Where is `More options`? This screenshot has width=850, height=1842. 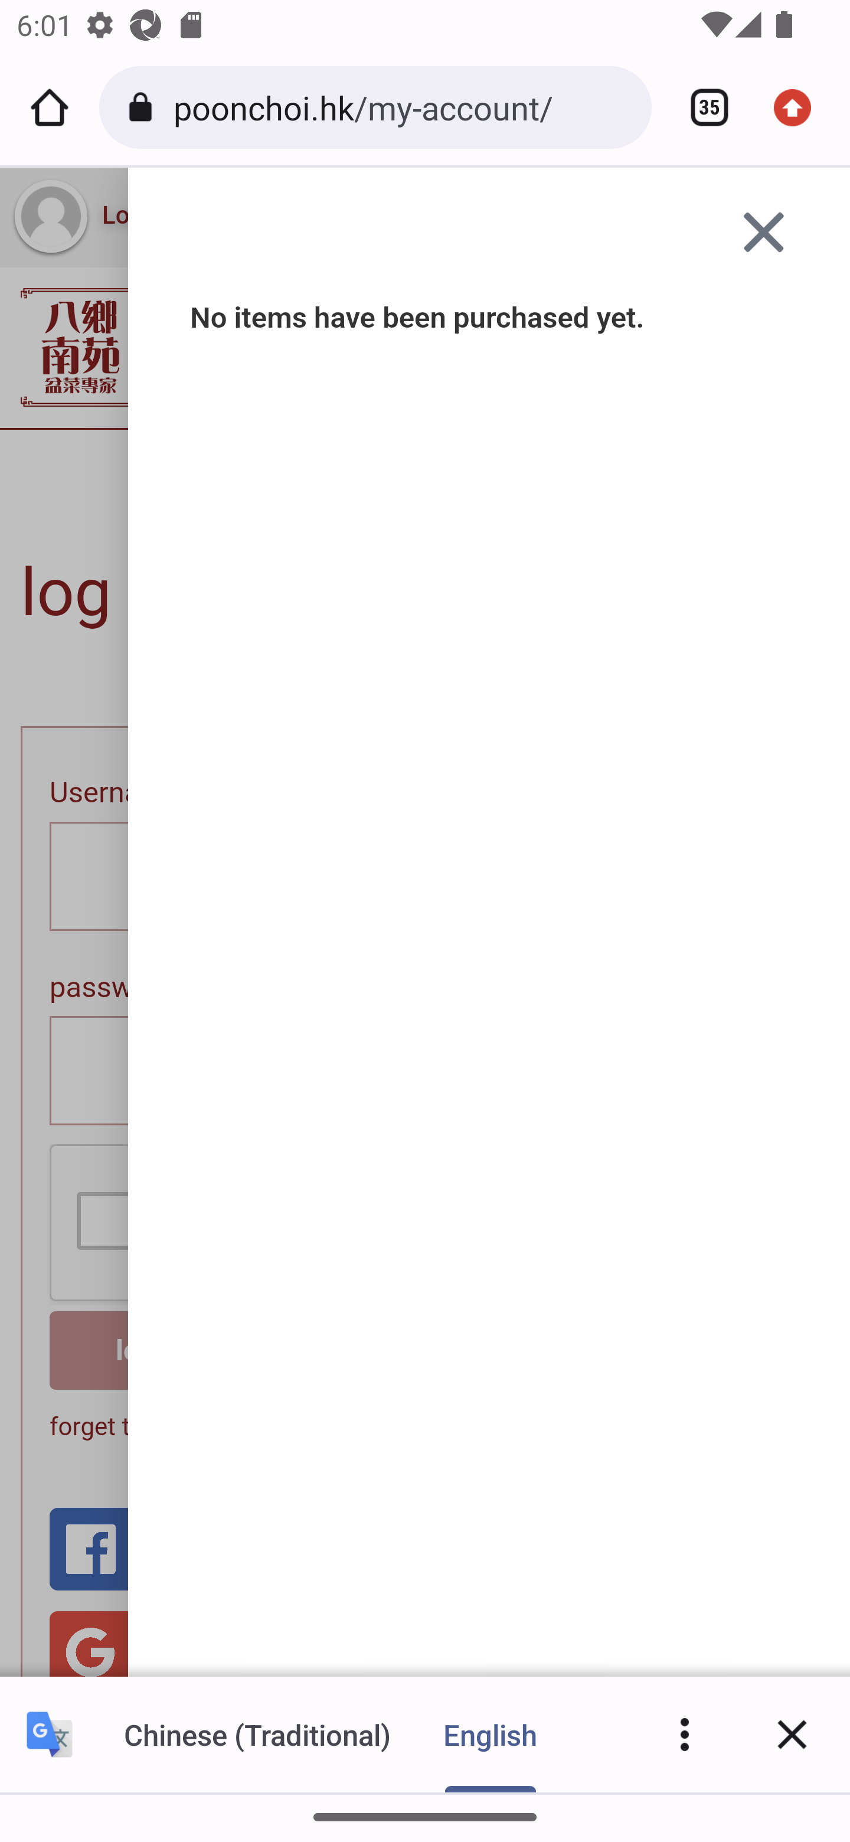
More options is located at coordinates (685, 1734).